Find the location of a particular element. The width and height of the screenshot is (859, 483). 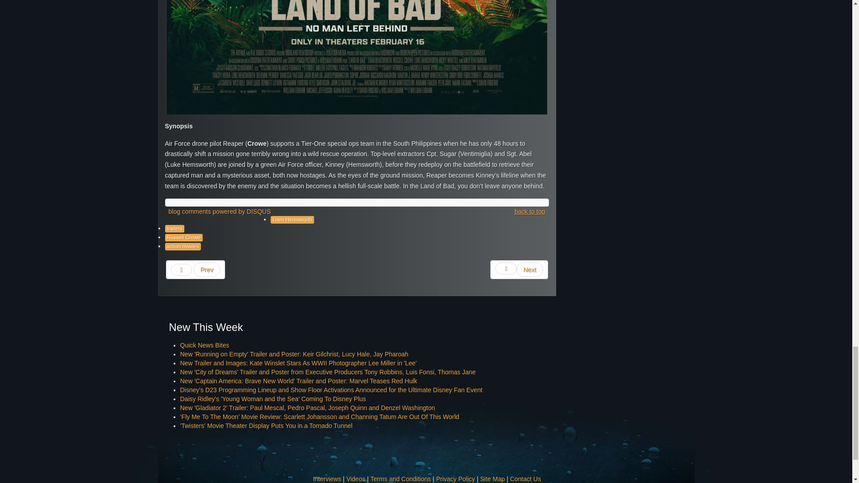

Terms and Conditions is located at coordinates (400, 479).